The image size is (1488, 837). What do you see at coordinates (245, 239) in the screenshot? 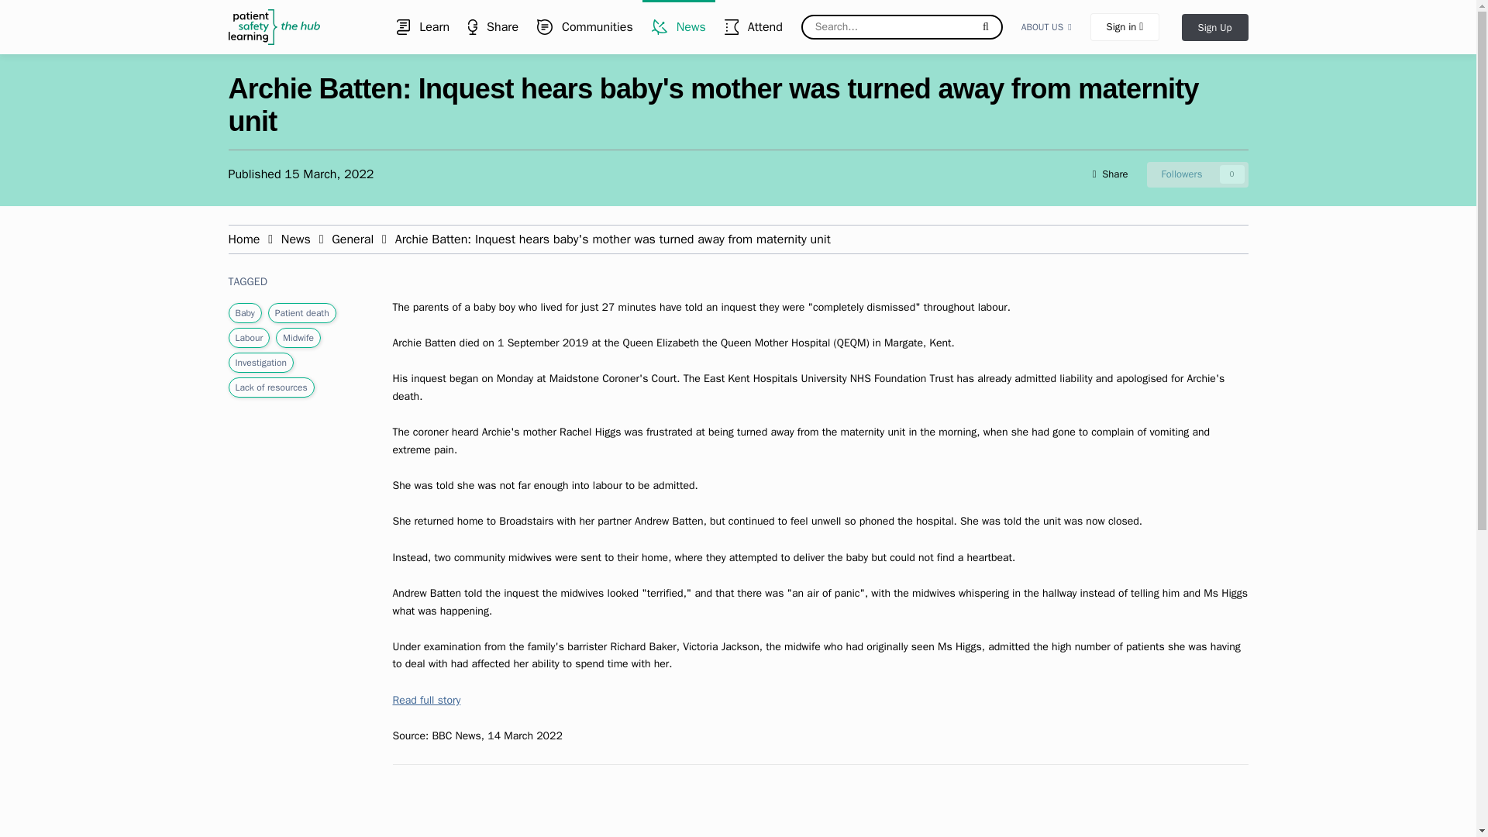
I see `Patient death` at bounding box center [245, 239].